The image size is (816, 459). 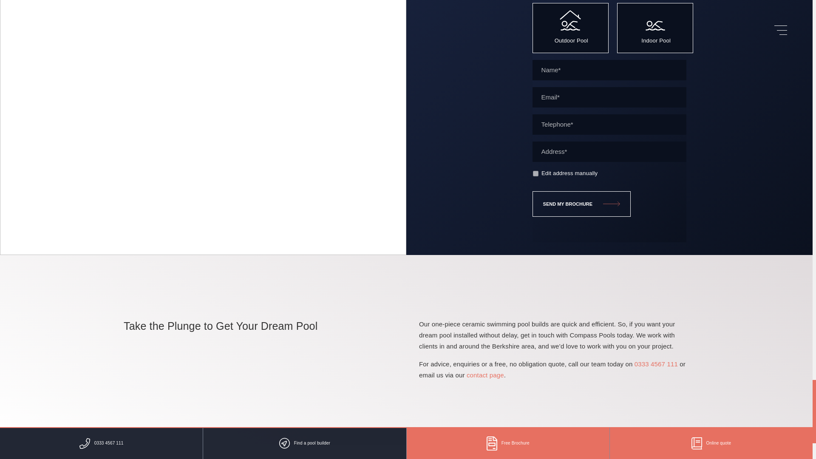 What do you see at coordinates (535, 173) in the screenshot?
I see `Edit address manually` at bounding box center [535, 173].